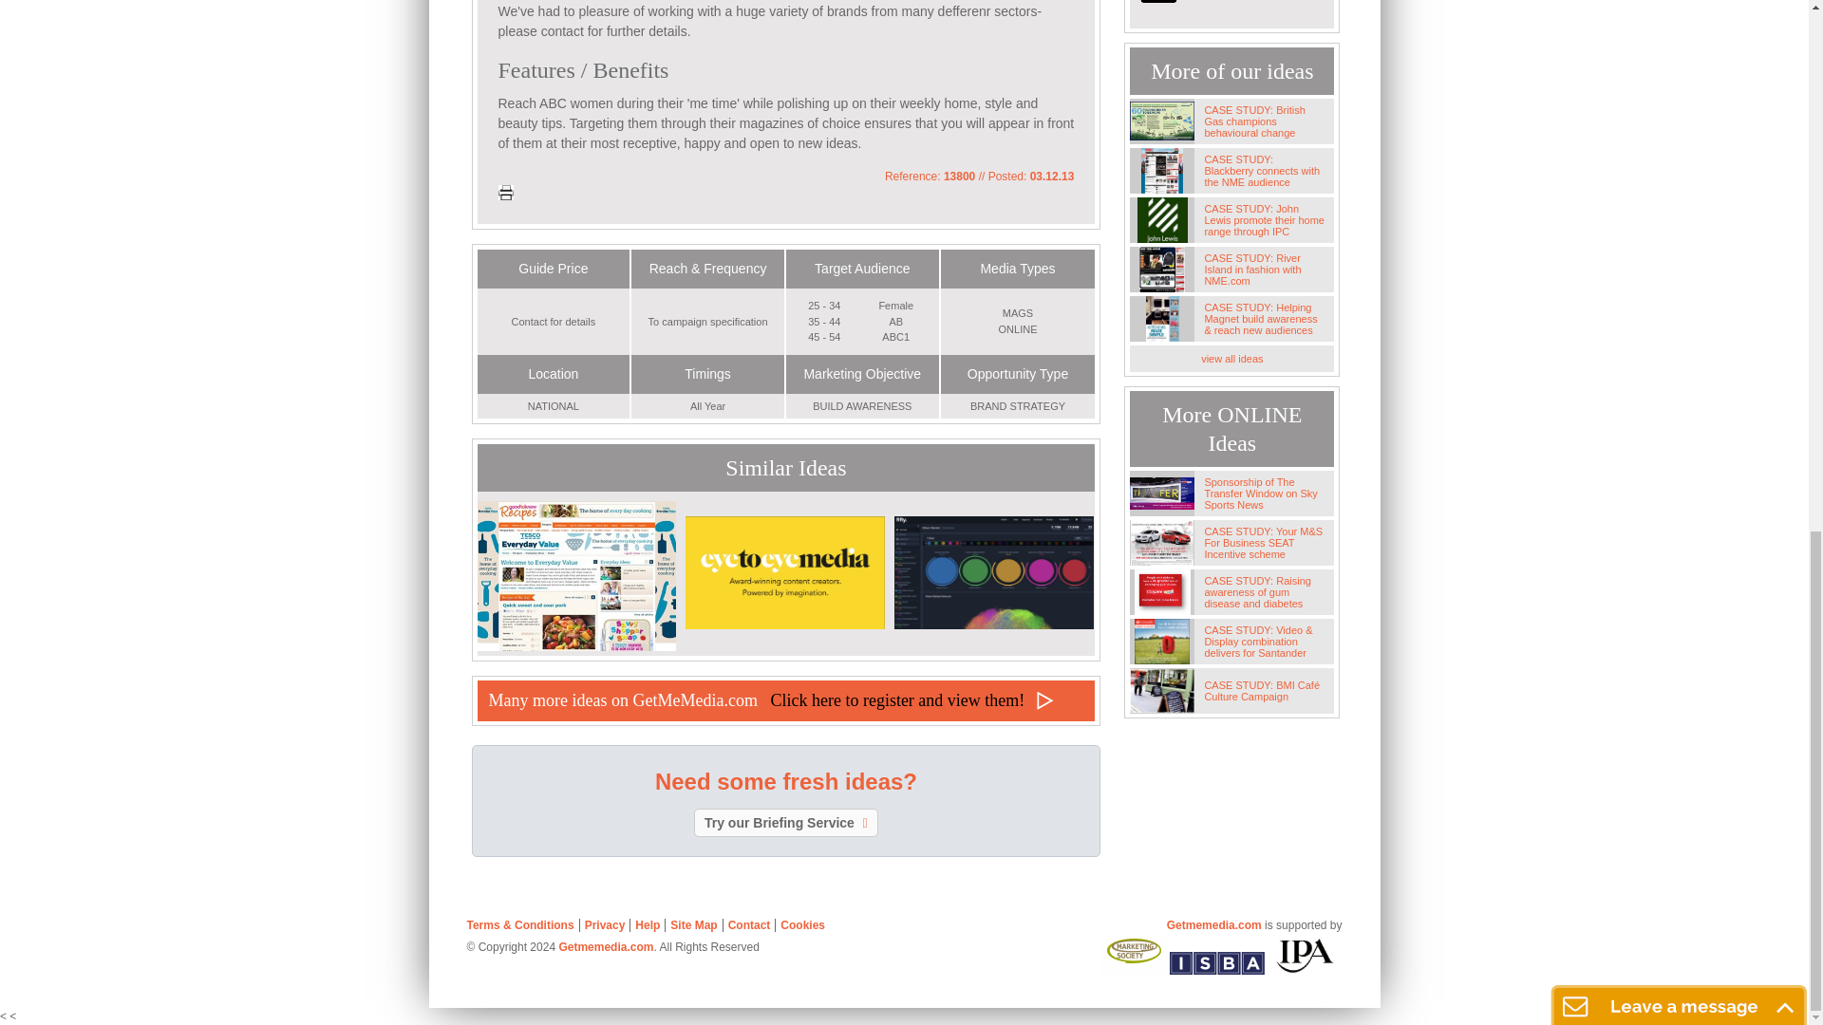 This screenshot has height=1025, width=1823. I want to click on printer friendly version, so click(505, 192).